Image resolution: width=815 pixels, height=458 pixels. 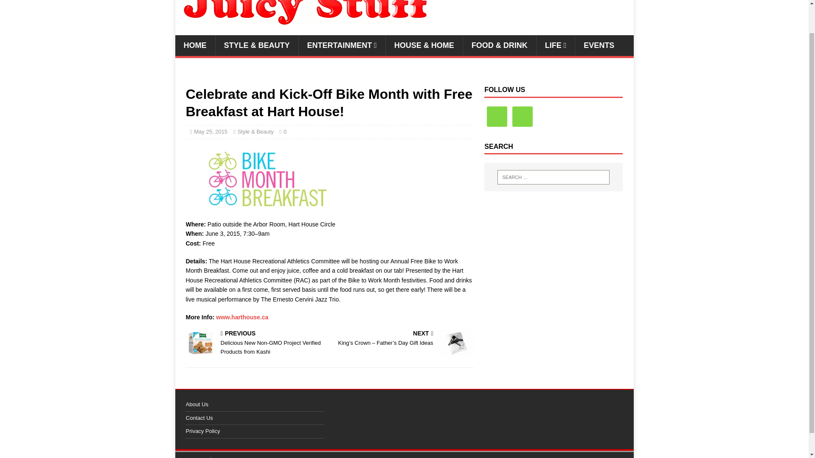 What do you see at coordinates (242, 317) in the screenshot?
I see `www.harthouse.ca` at bounding box center [242, 317].